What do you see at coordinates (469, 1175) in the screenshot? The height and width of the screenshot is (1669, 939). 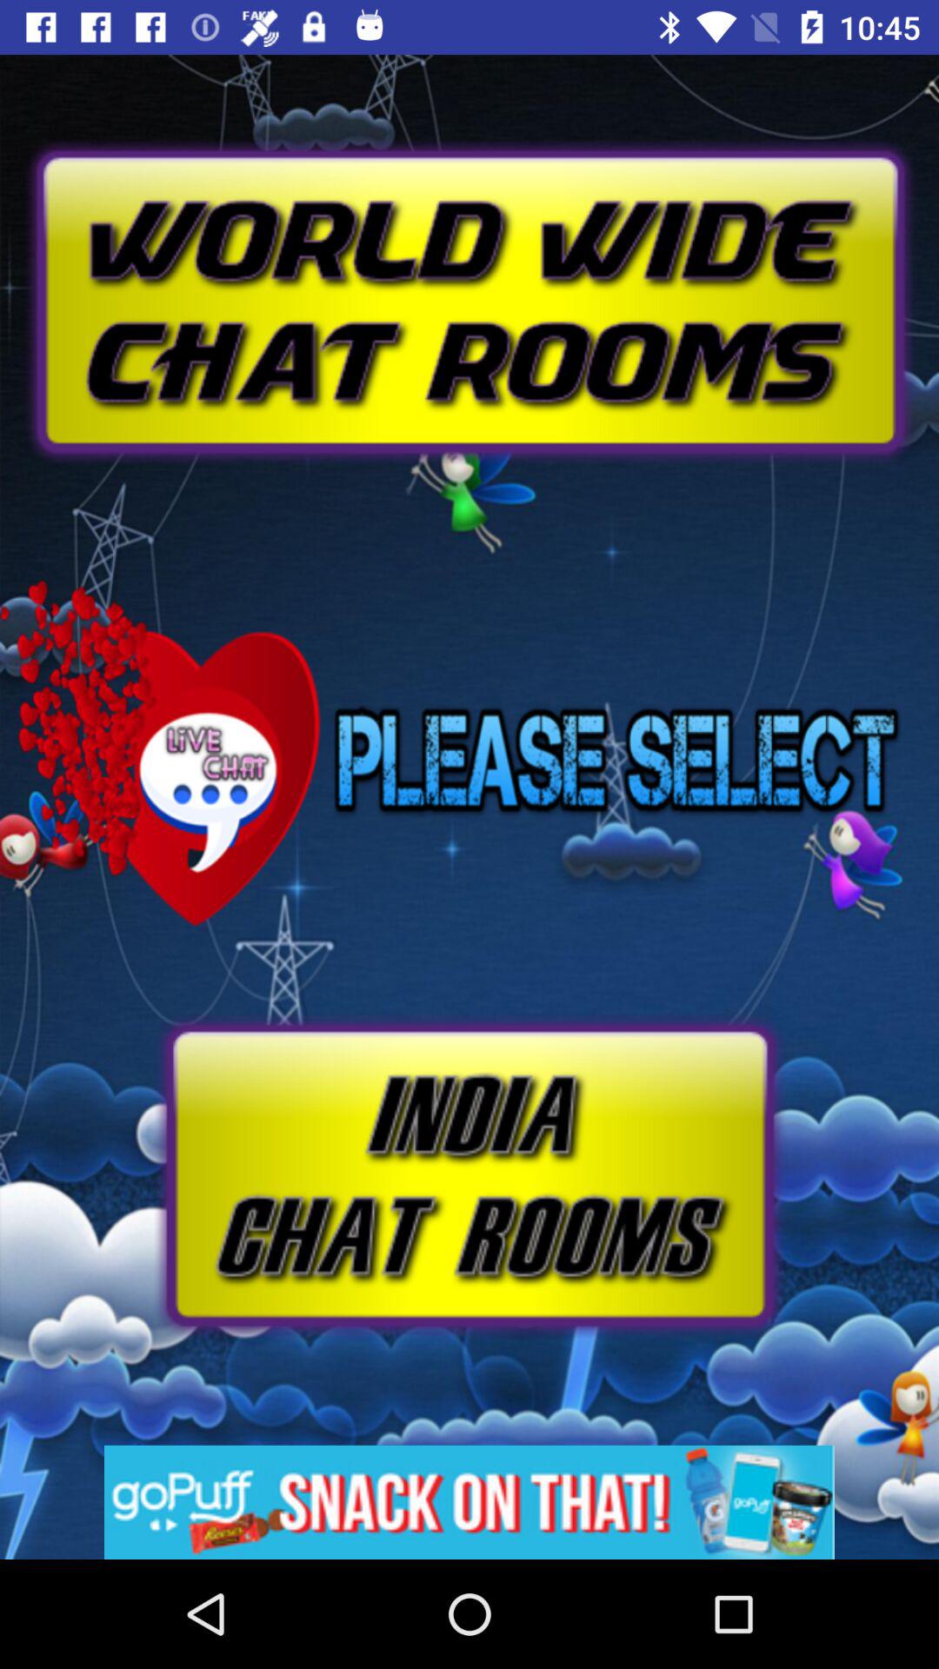 I see `game` at bounding box center [469, 1175].